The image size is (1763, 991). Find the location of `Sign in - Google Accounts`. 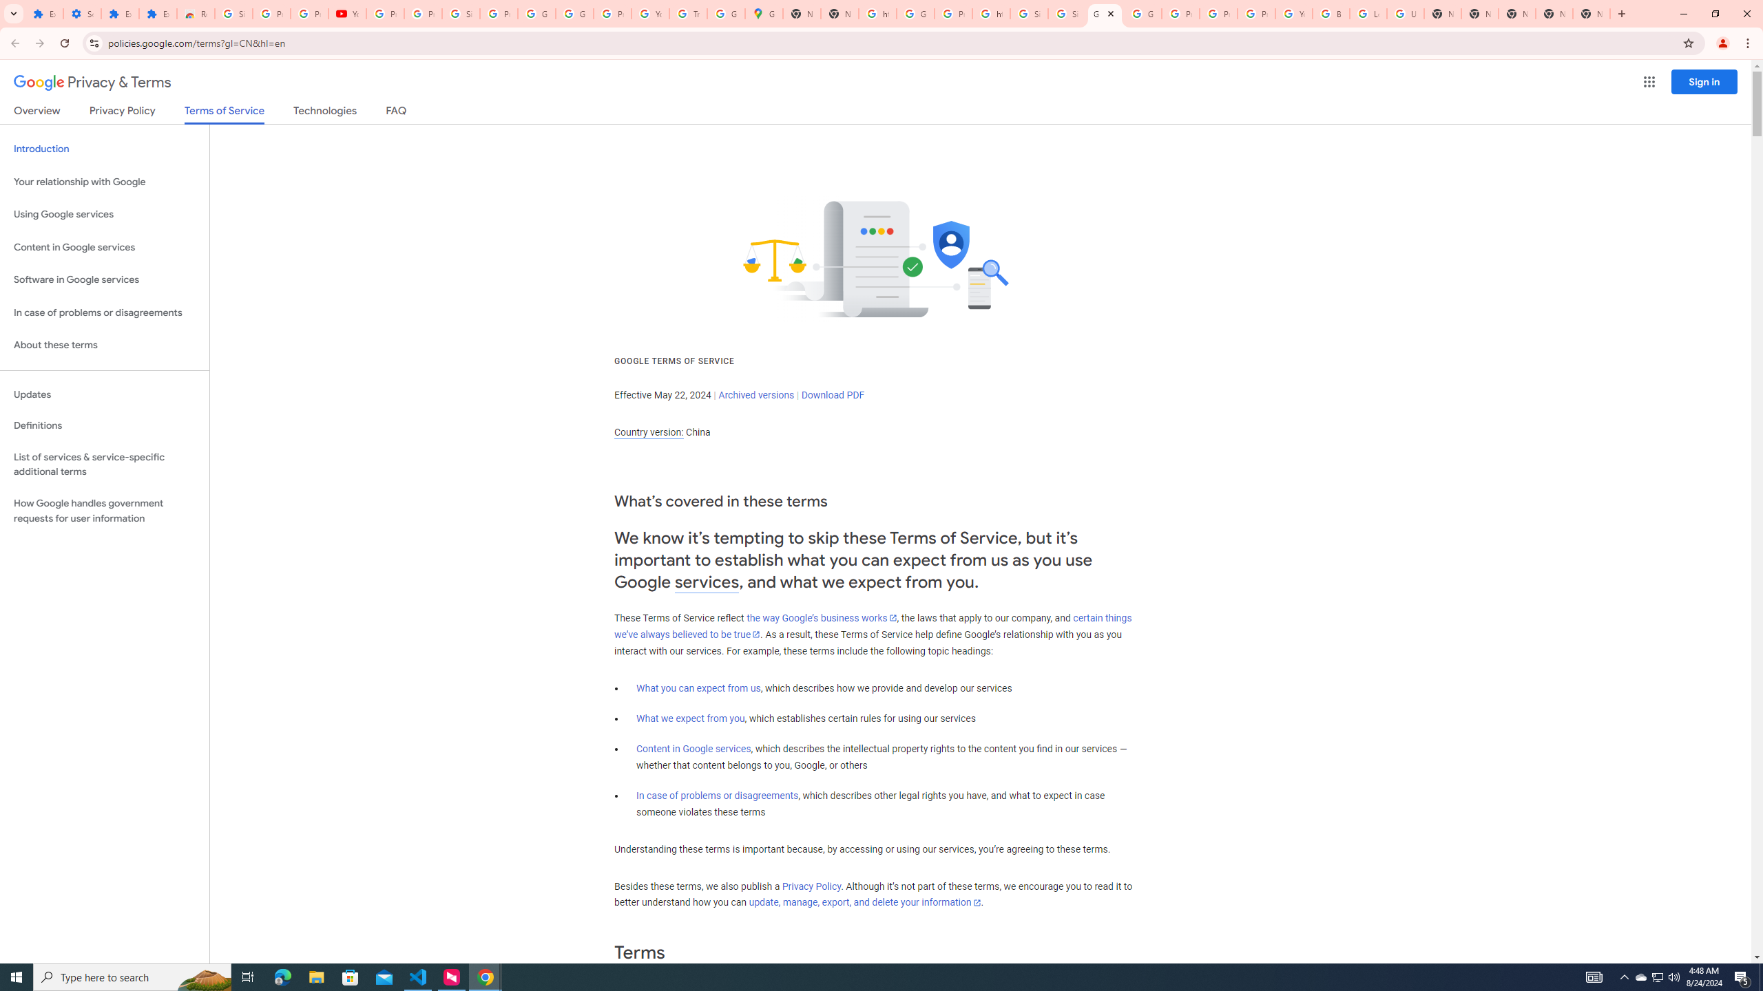

Sign in - Google Accounts is located at coordinates (1067, 14).